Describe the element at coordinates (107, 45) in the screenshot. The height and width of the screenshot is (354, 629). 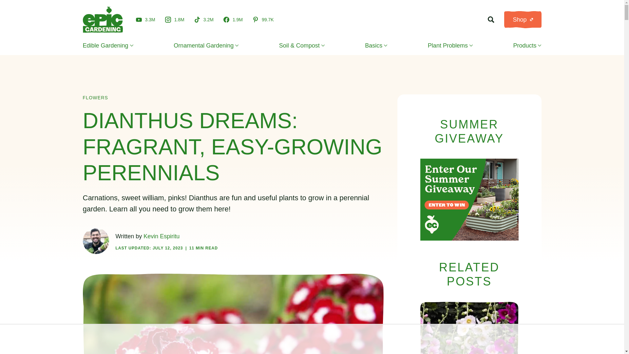
I see `Edible Gardening` at that location.